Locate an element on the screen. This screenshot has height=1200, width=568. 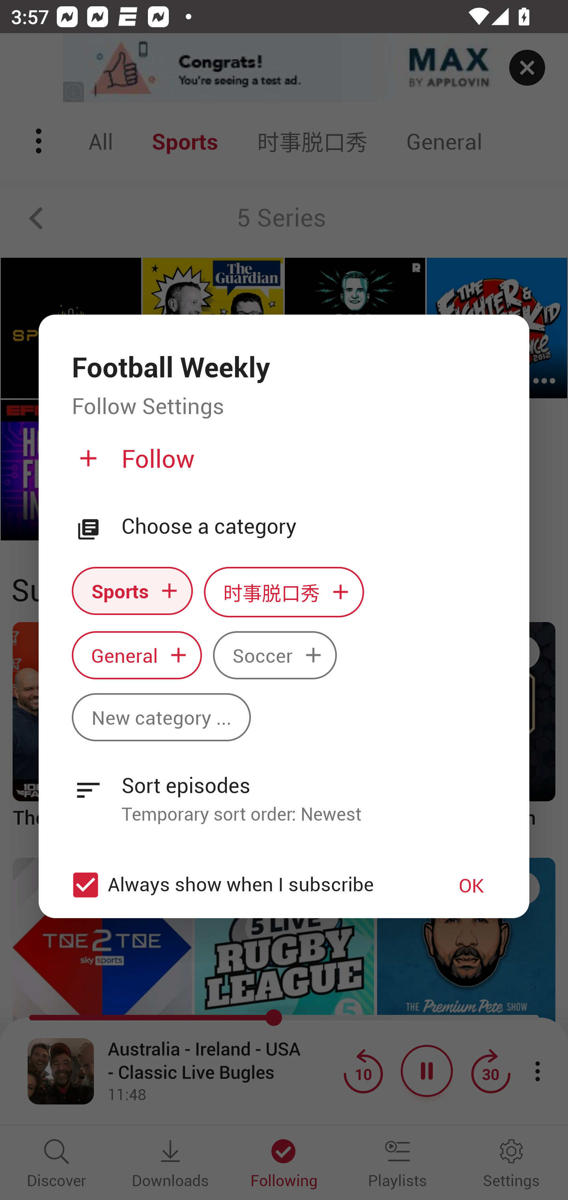
Always show when I subscribe is located at coordinates (245, 885).